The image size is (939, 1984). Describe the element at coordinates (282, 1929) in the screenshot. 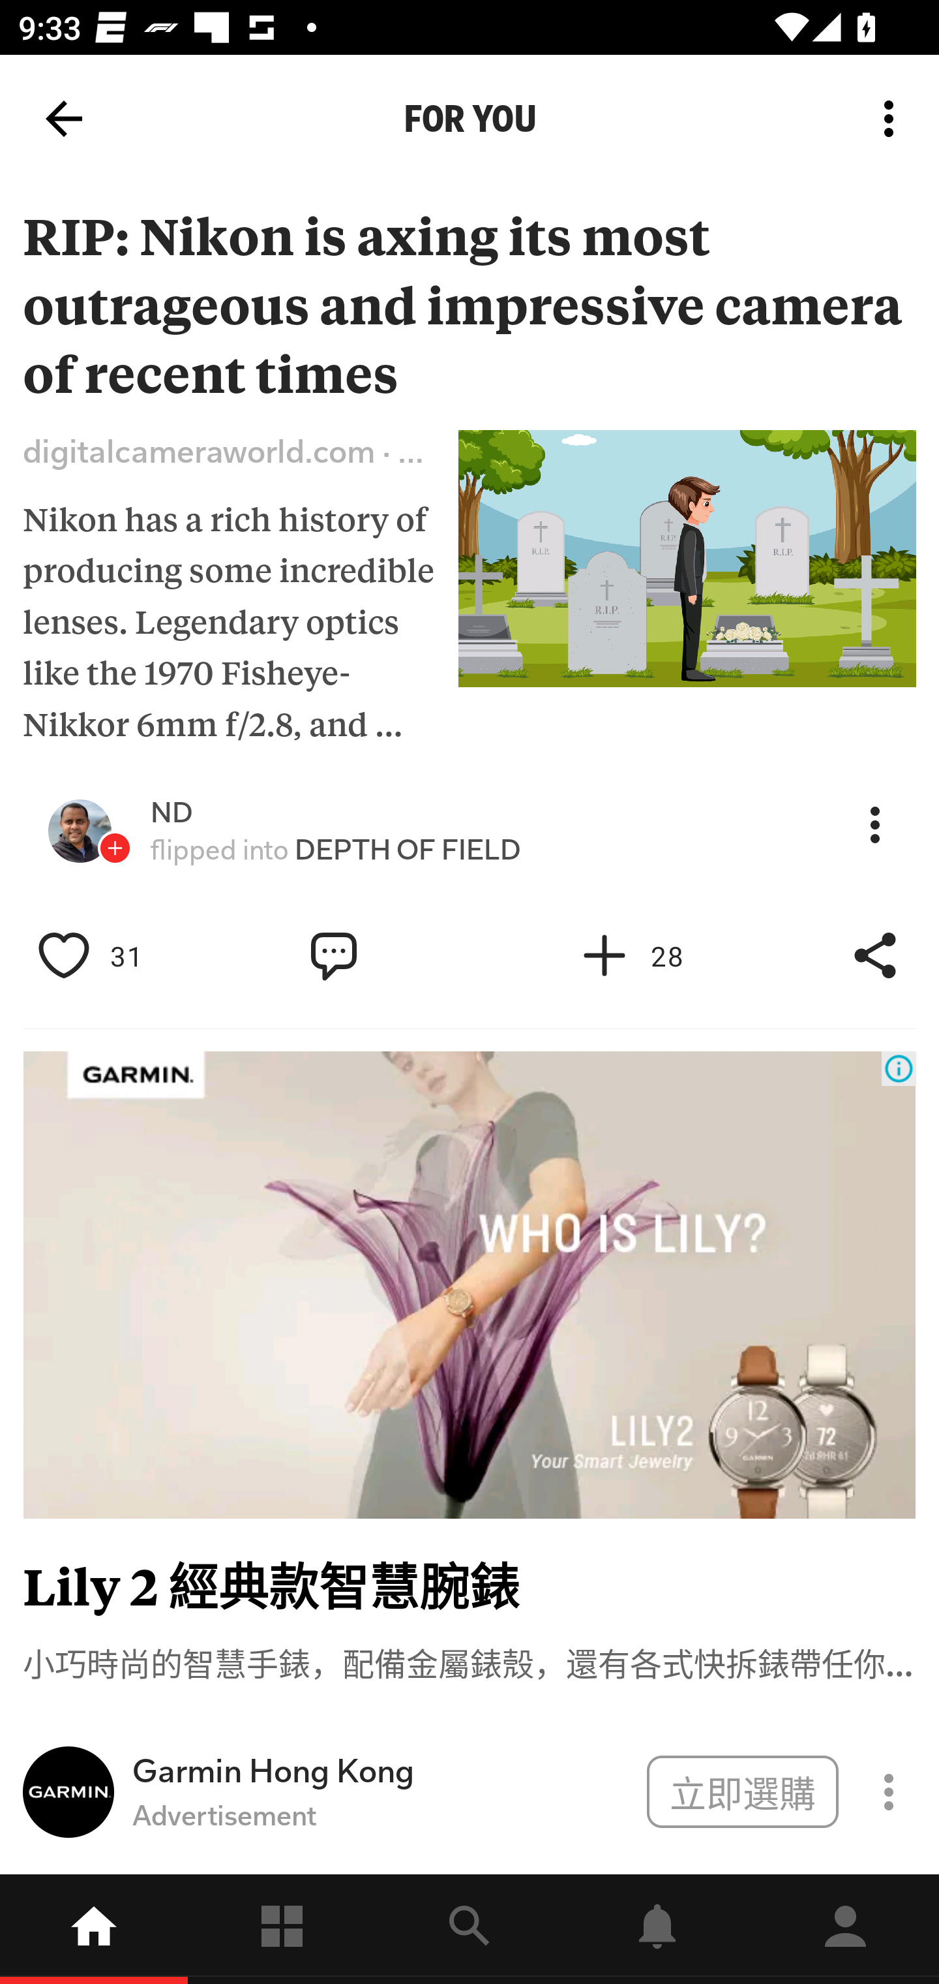

I see `Following` at that location.